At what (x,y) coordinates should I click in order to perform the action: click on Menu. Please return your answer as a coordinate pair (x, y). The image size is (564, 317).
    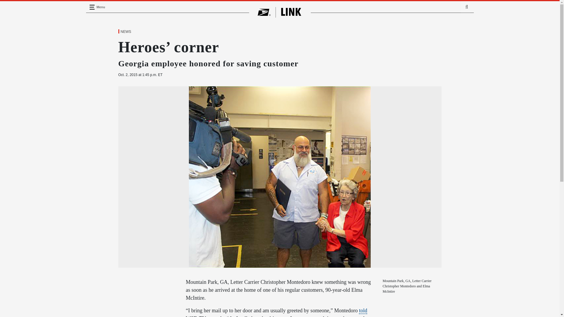
    Looking at the image, I should click on (92, 7).